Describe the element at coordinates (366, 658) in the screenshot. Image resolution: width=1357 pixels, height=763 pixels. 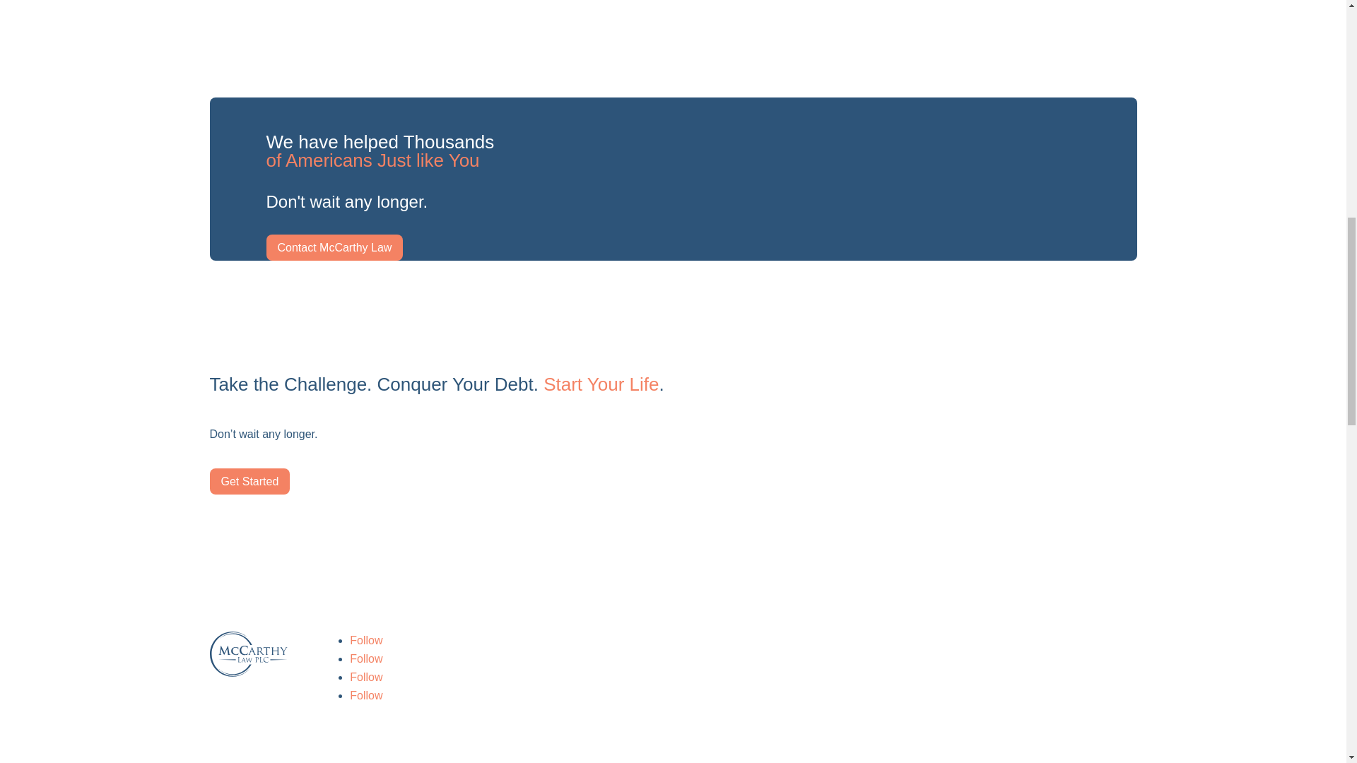
I see `Follow` at that location.